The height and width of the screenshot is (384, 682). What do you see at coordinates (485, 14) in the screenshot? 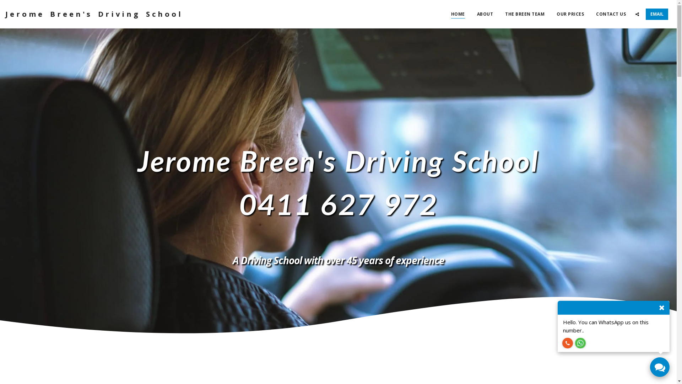
I see `ABOUT` at bounding box center [485, 14].